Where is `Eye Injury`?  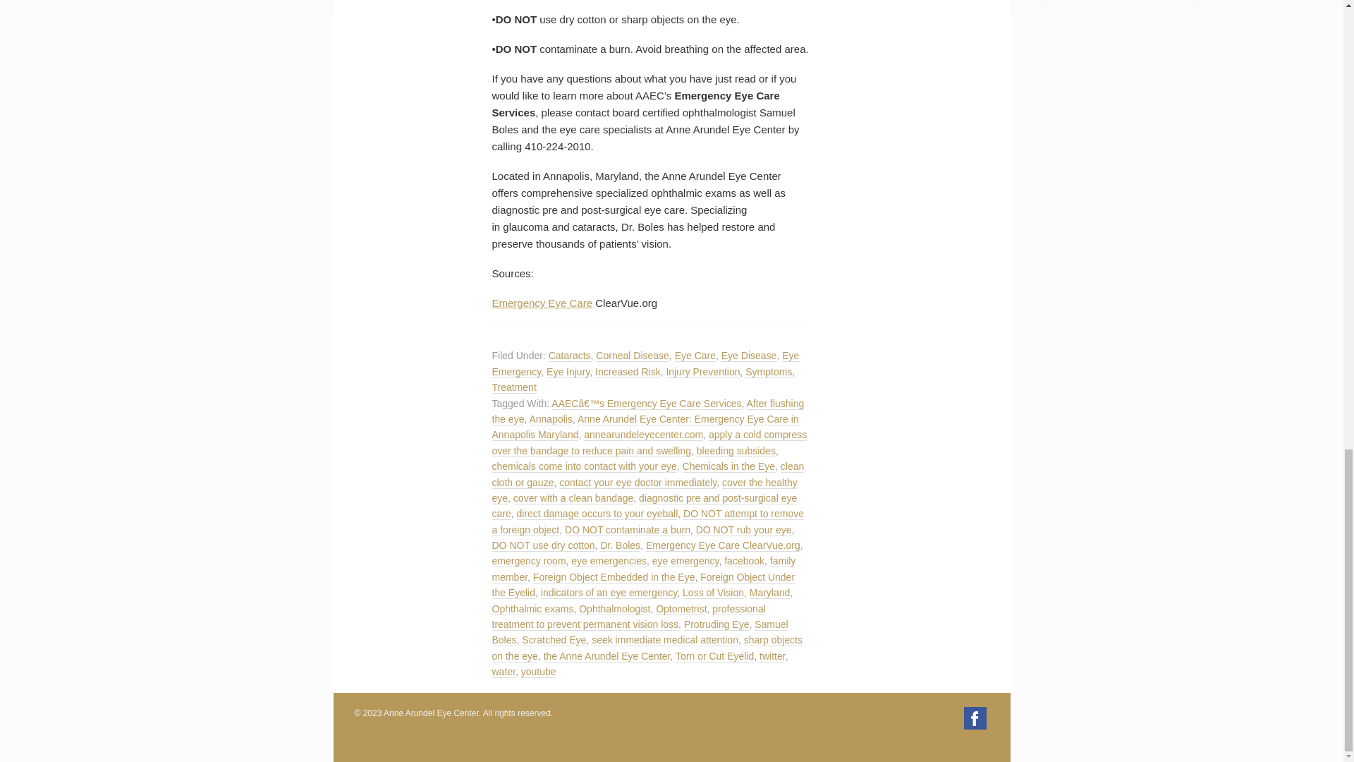 Eye Injury is located at coordinates (568, 372).